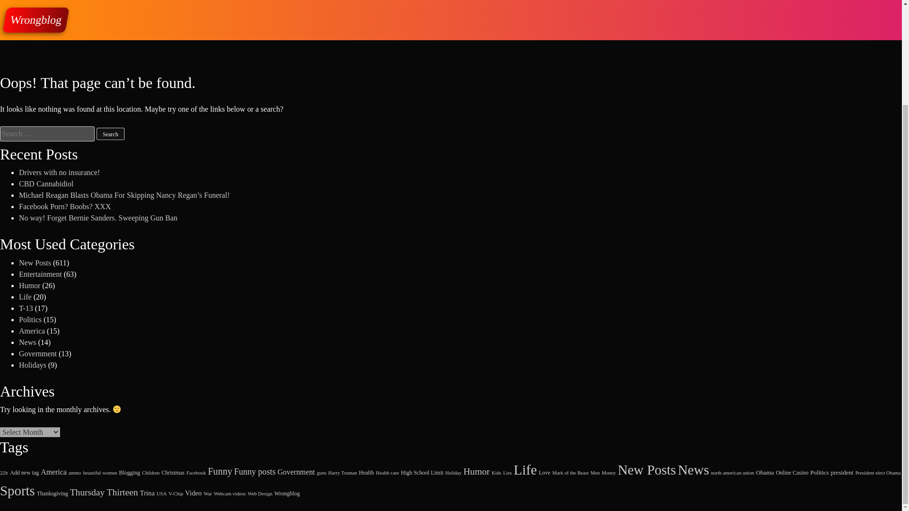 The height and width of the screenshot is (511, 909). Describe the element at coordinates (173, 472) in the screenshot. I see `Christmas` at that location.